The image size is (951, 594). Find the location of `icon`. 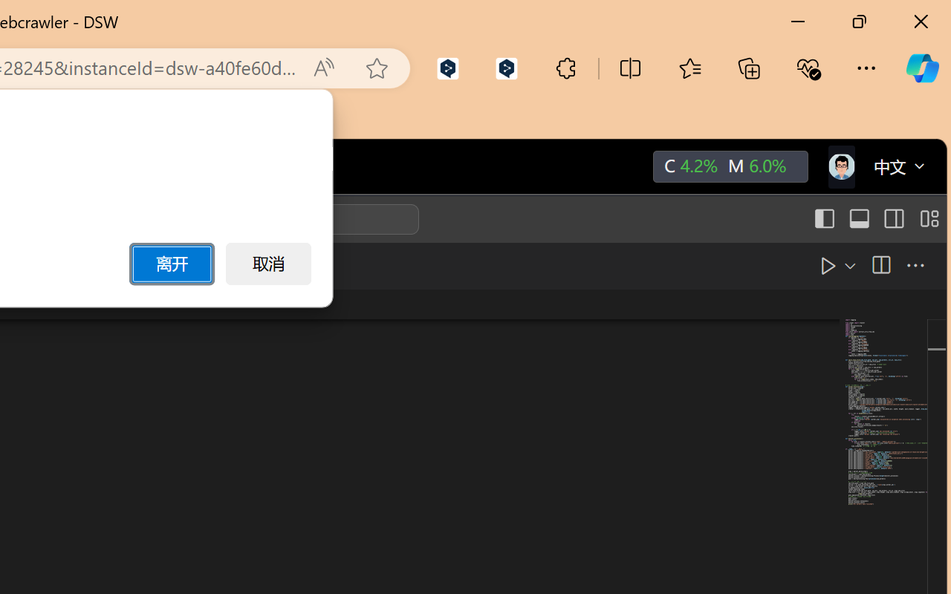

icon is located at coordinates (840, 163).